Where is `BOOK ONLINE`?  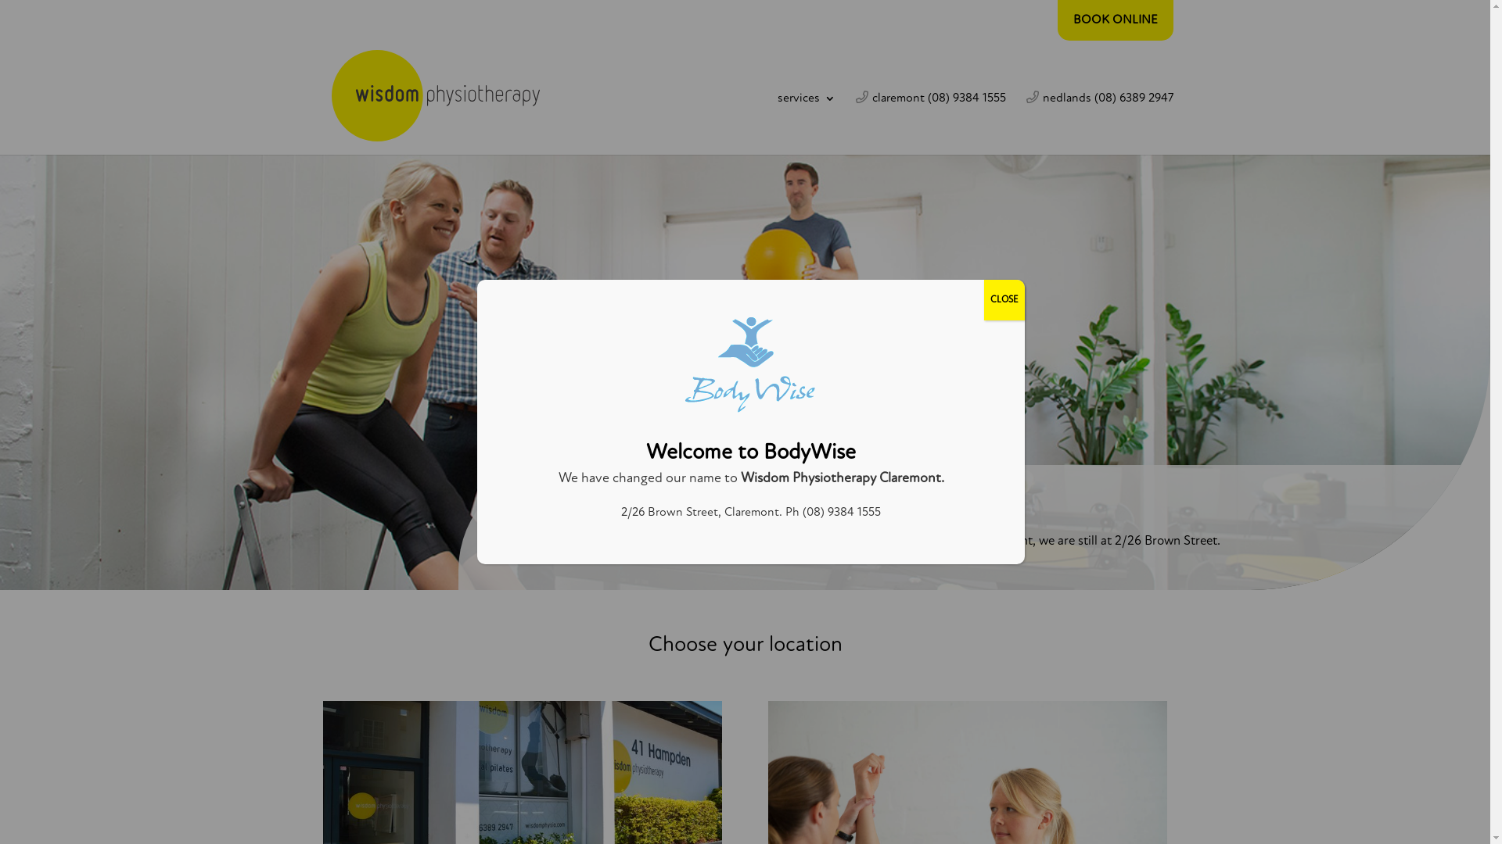 BOOK ONLINE is located at coordinates (1116, 20).